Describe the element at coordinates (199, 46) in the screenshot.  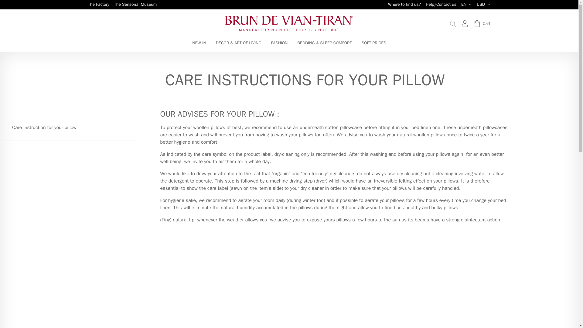
I see `NEW IN` at that location.